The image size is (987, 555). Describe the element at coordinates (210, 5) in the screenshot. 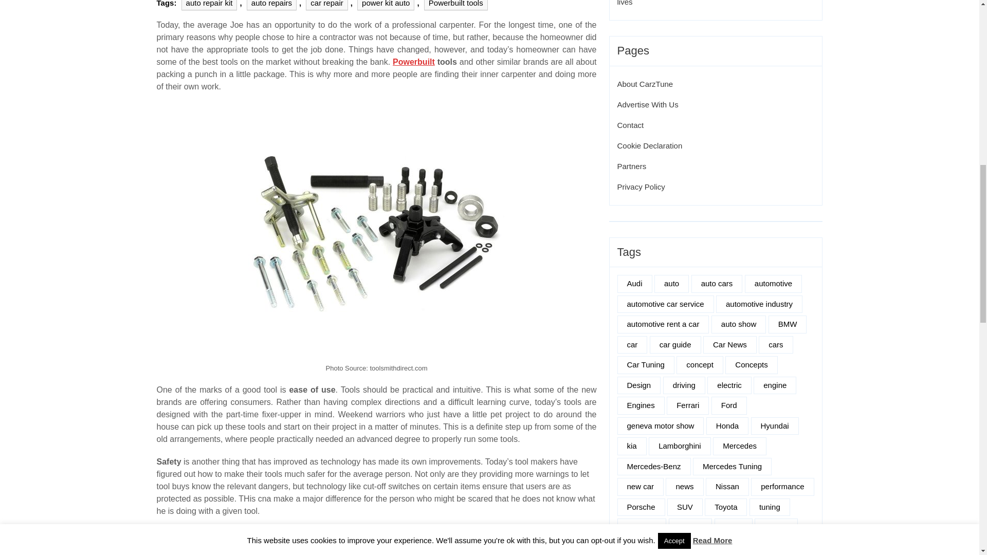

I see `auto repair kit` at that location.